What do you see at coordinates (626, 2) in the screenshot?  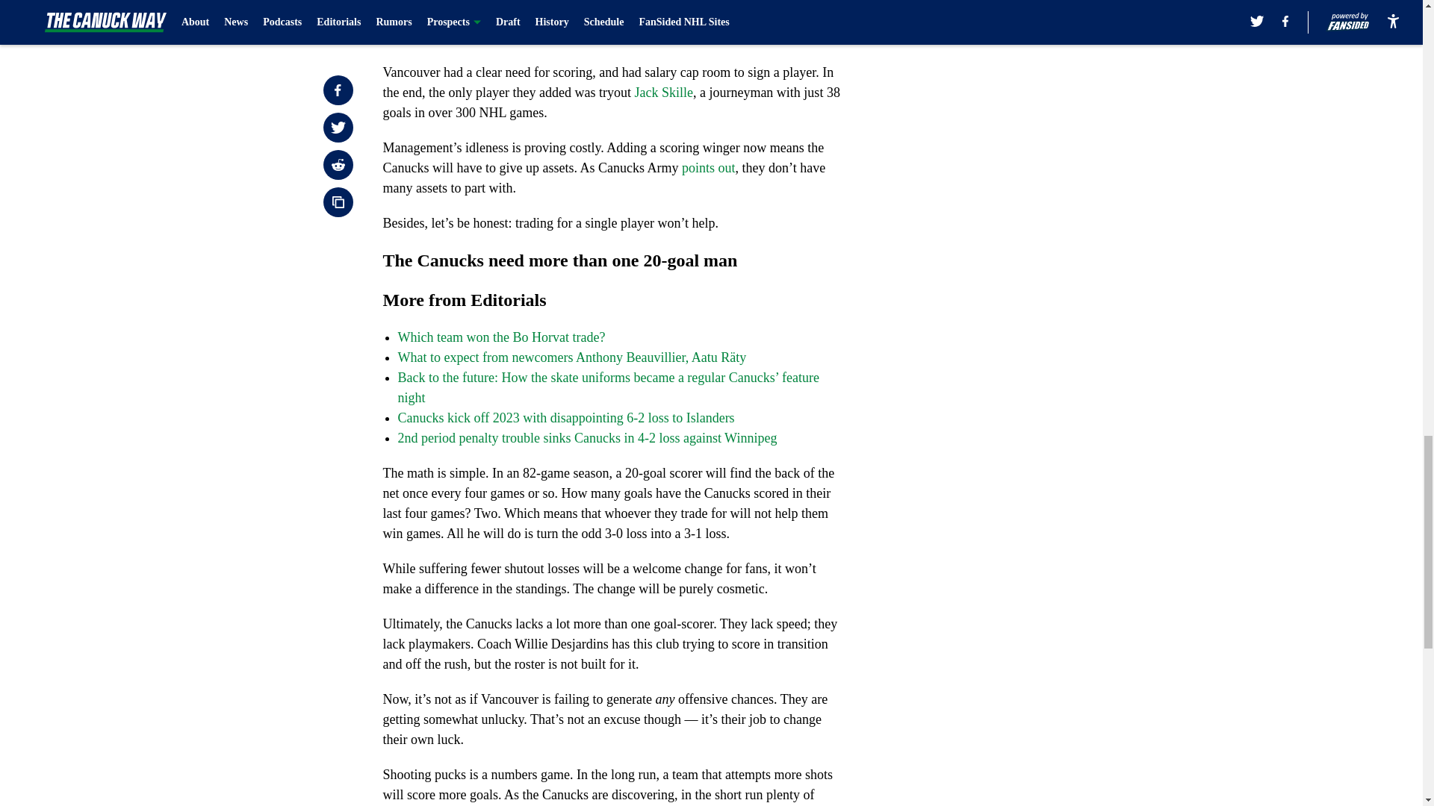 I see `Radim Vrbata` at bounding box center [626, 2].